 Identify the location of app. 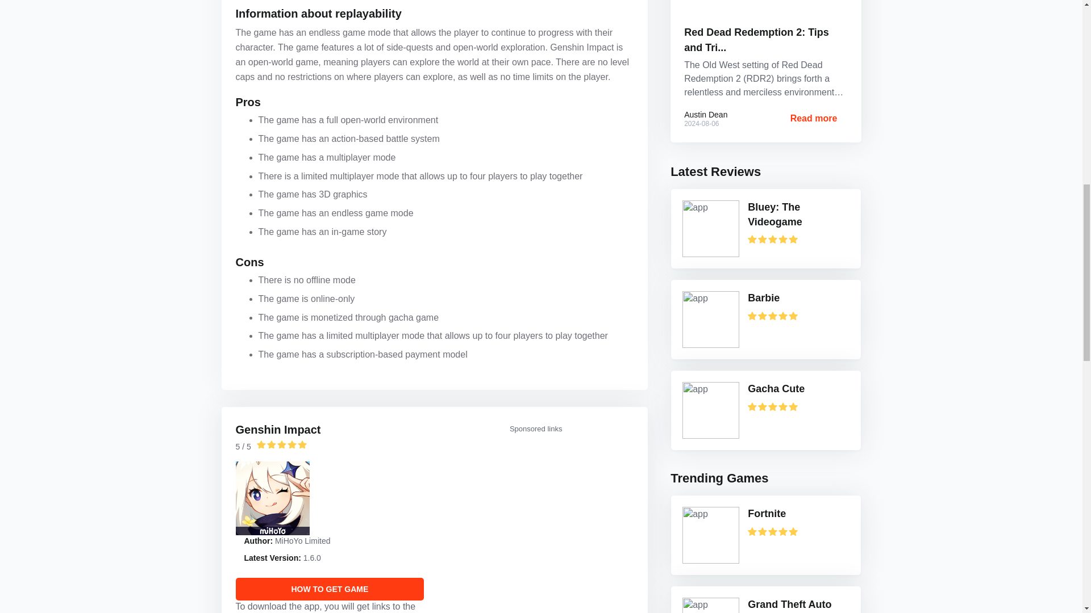
(711, 228).